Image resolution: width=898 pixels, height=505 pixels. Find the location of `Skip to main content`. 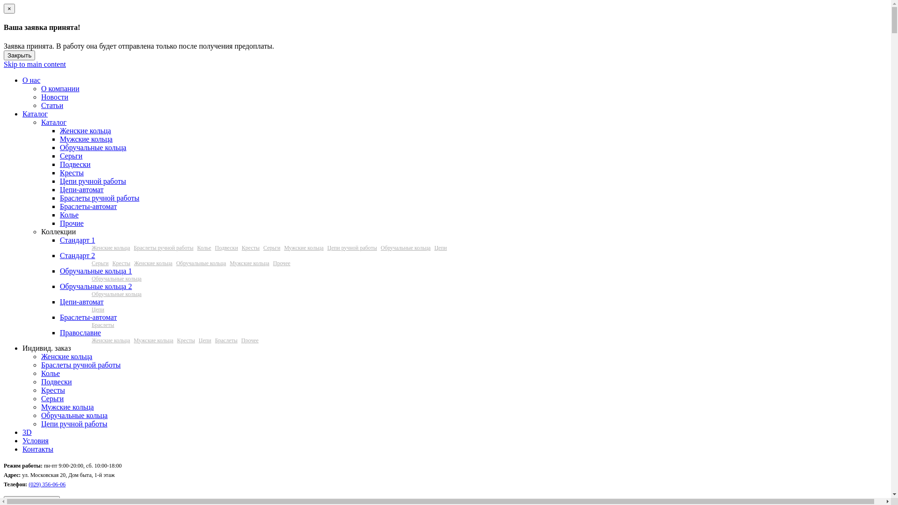

Skip to main content is located at coordinates (35, 65).